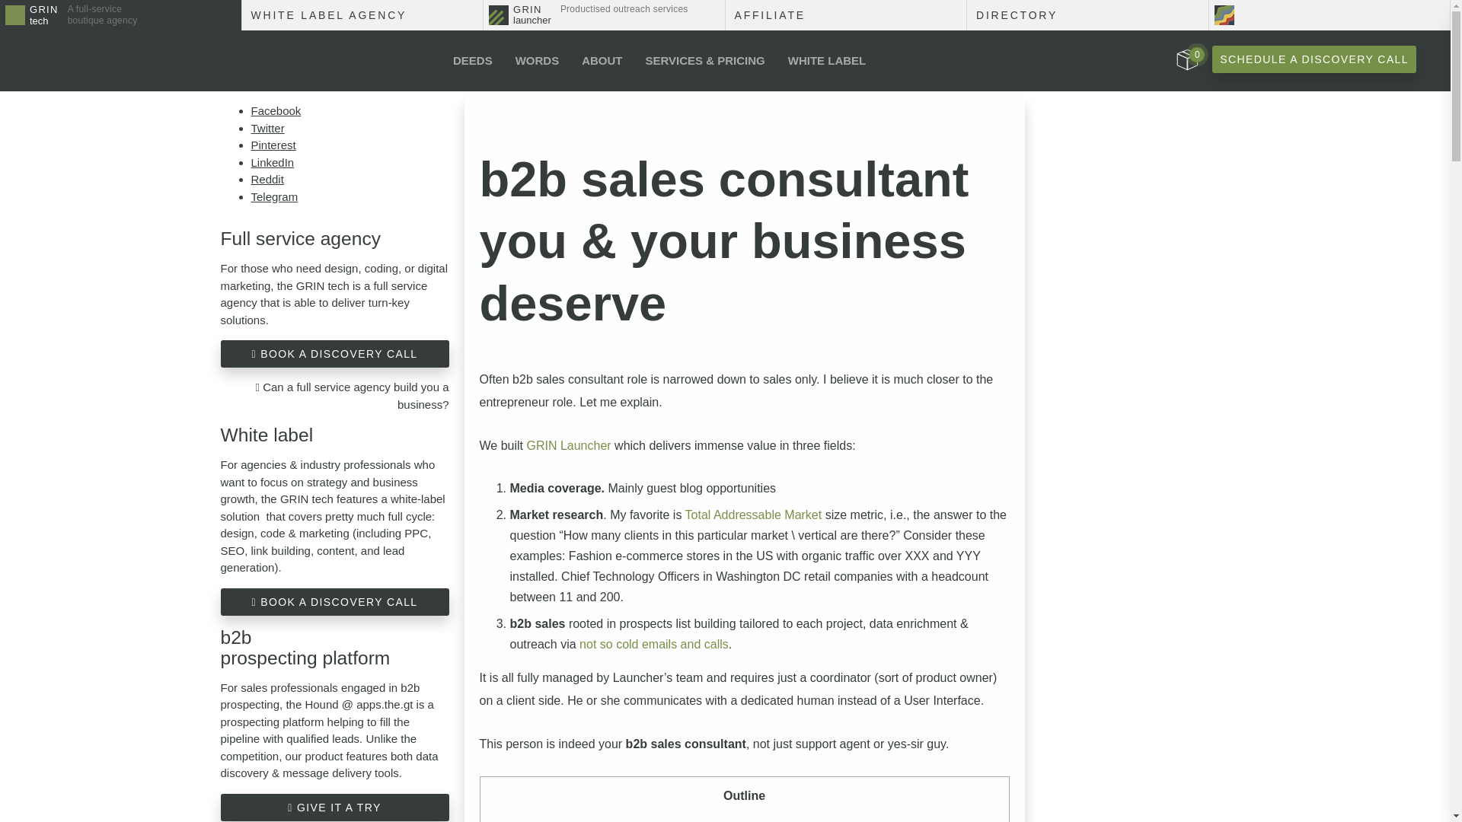 The width and height of the screenshot is (1462, 822). What do you see at coordinates (472, 60) in the screenshot?
I see `DEEDS` at bounding box center [472, 60].